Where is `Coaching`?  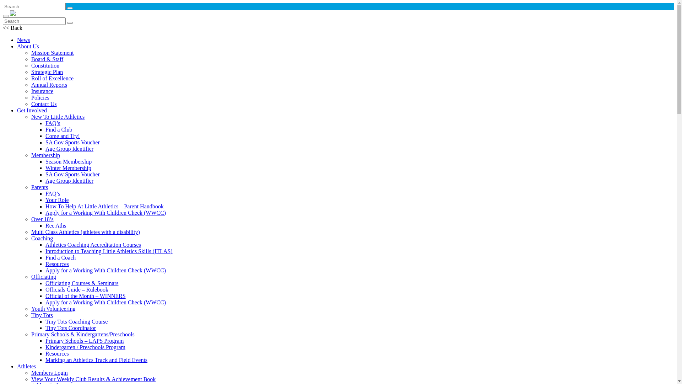 Coaching is located at coordinates (42, 238).